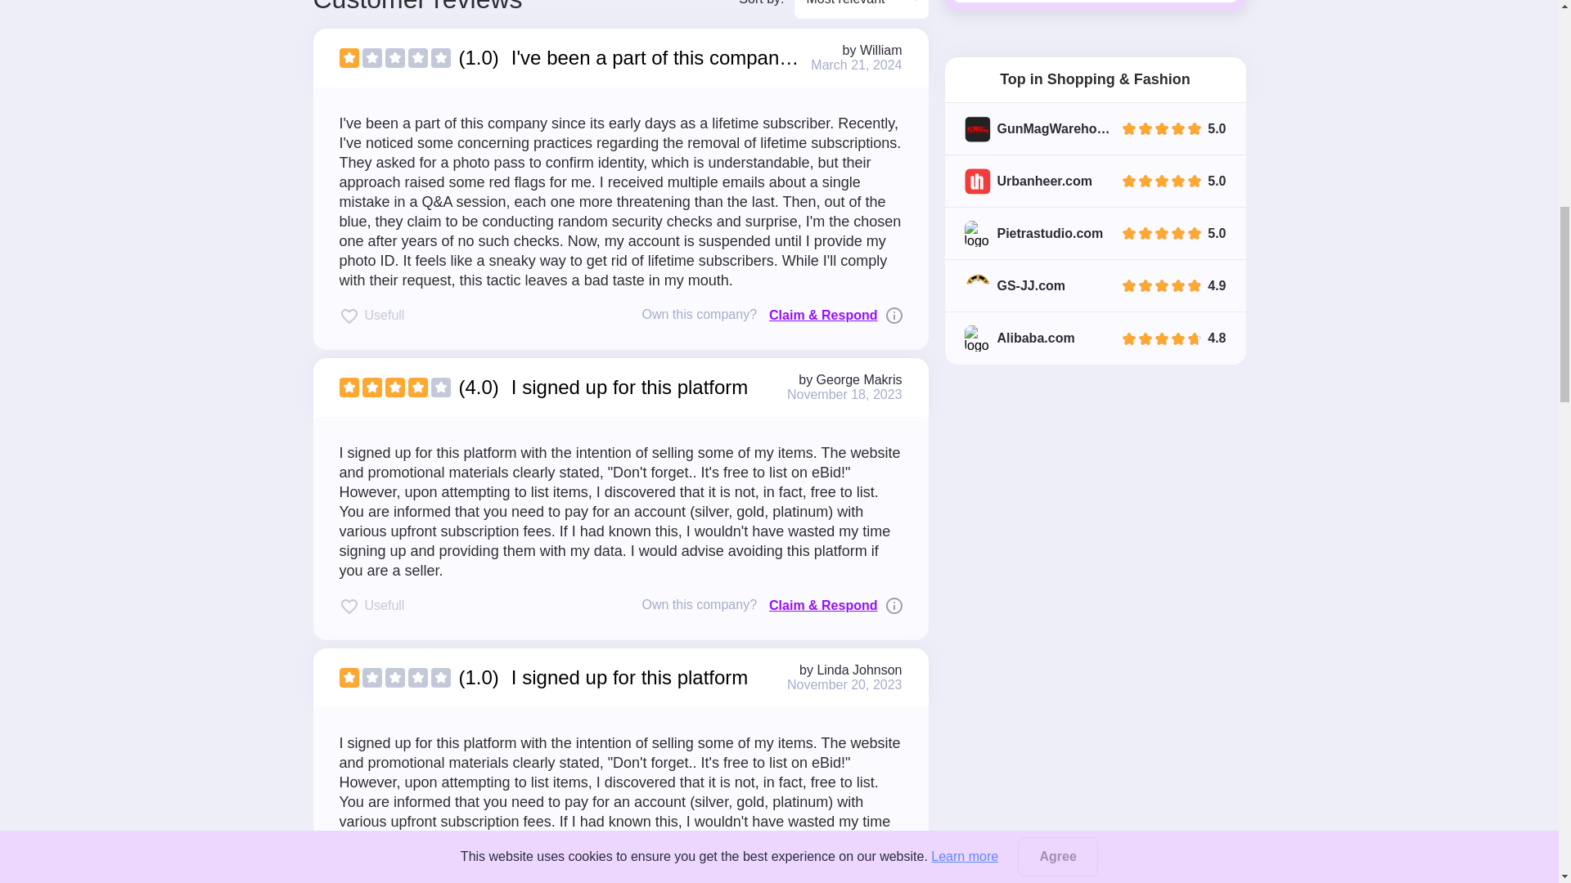 This screenshot has height=883, width=1571. What do you see at coordinates (1055, 90) in the screenshot?
I see `GunMagWarehouse.com` at bounding box center [1055, 90].